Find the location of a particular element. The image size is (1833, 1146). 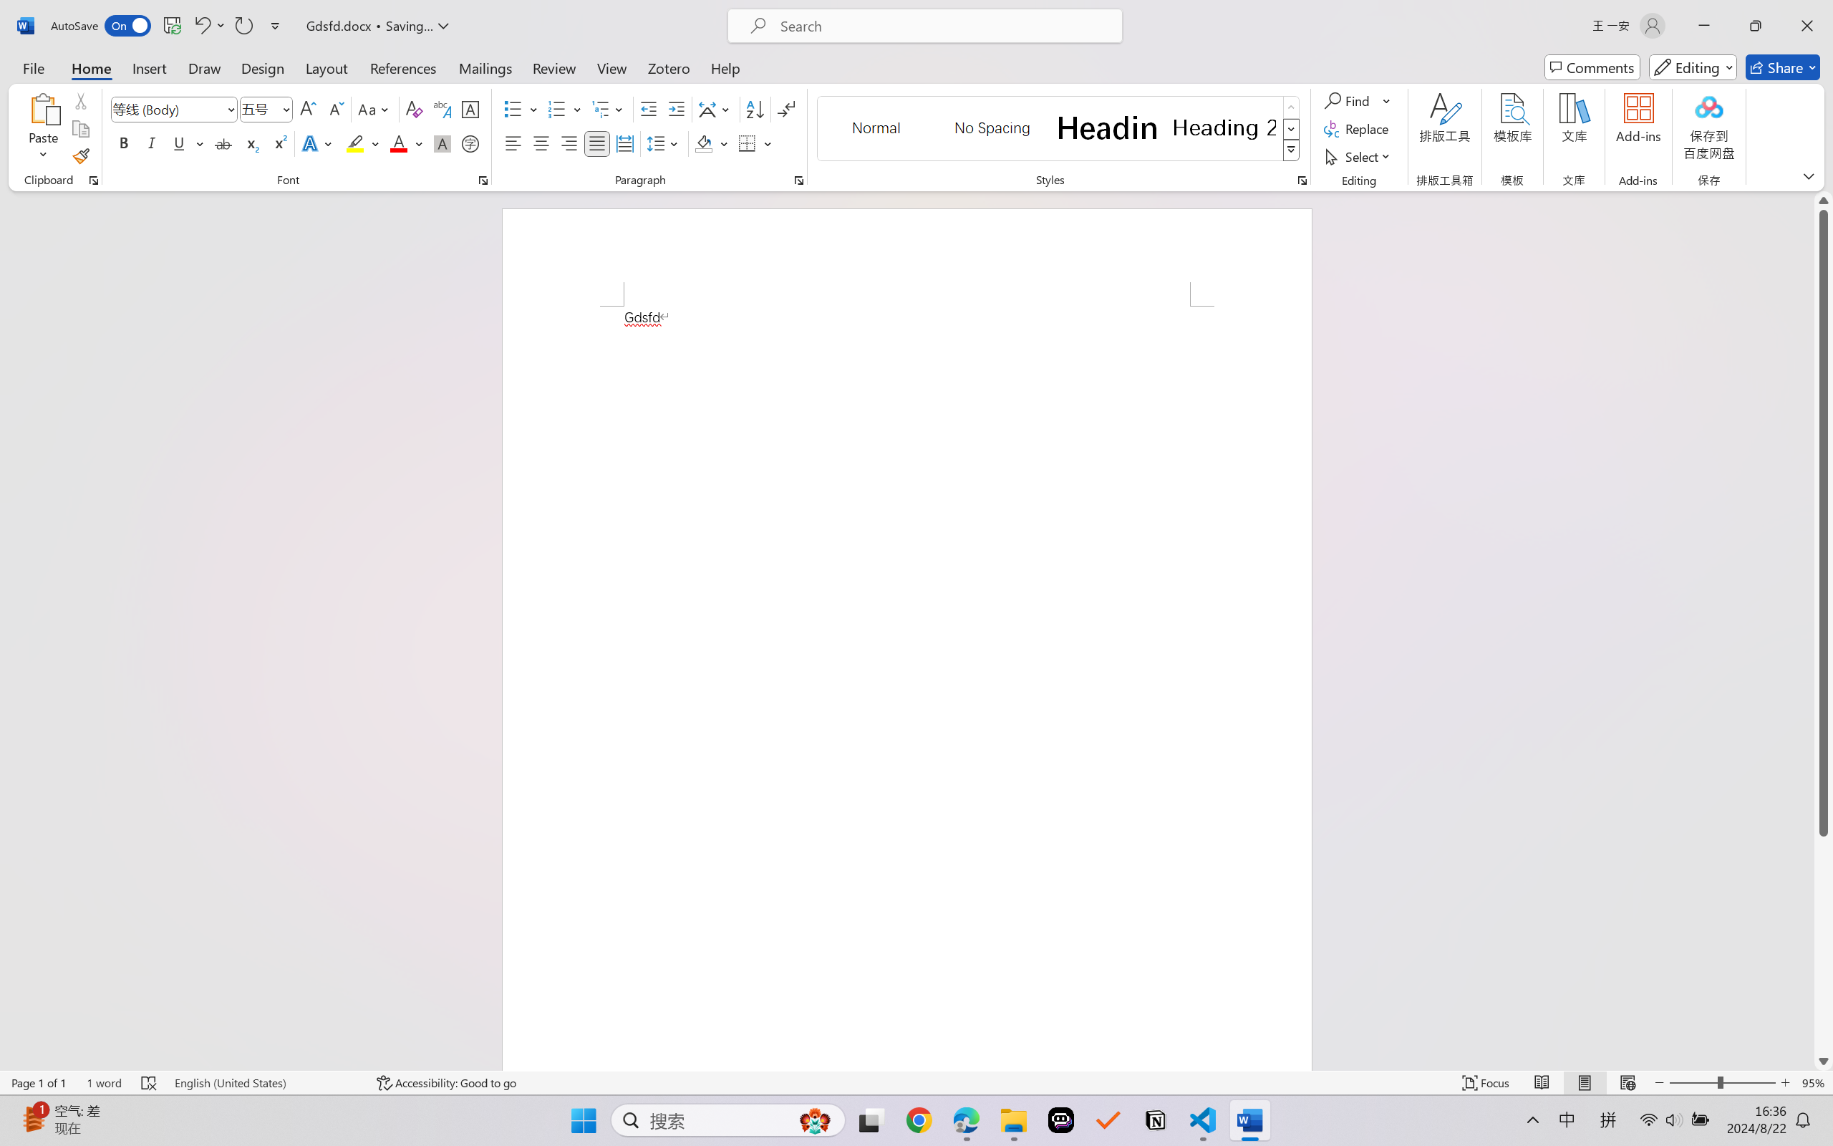

Format Painter is located at coordinates (80, 156).